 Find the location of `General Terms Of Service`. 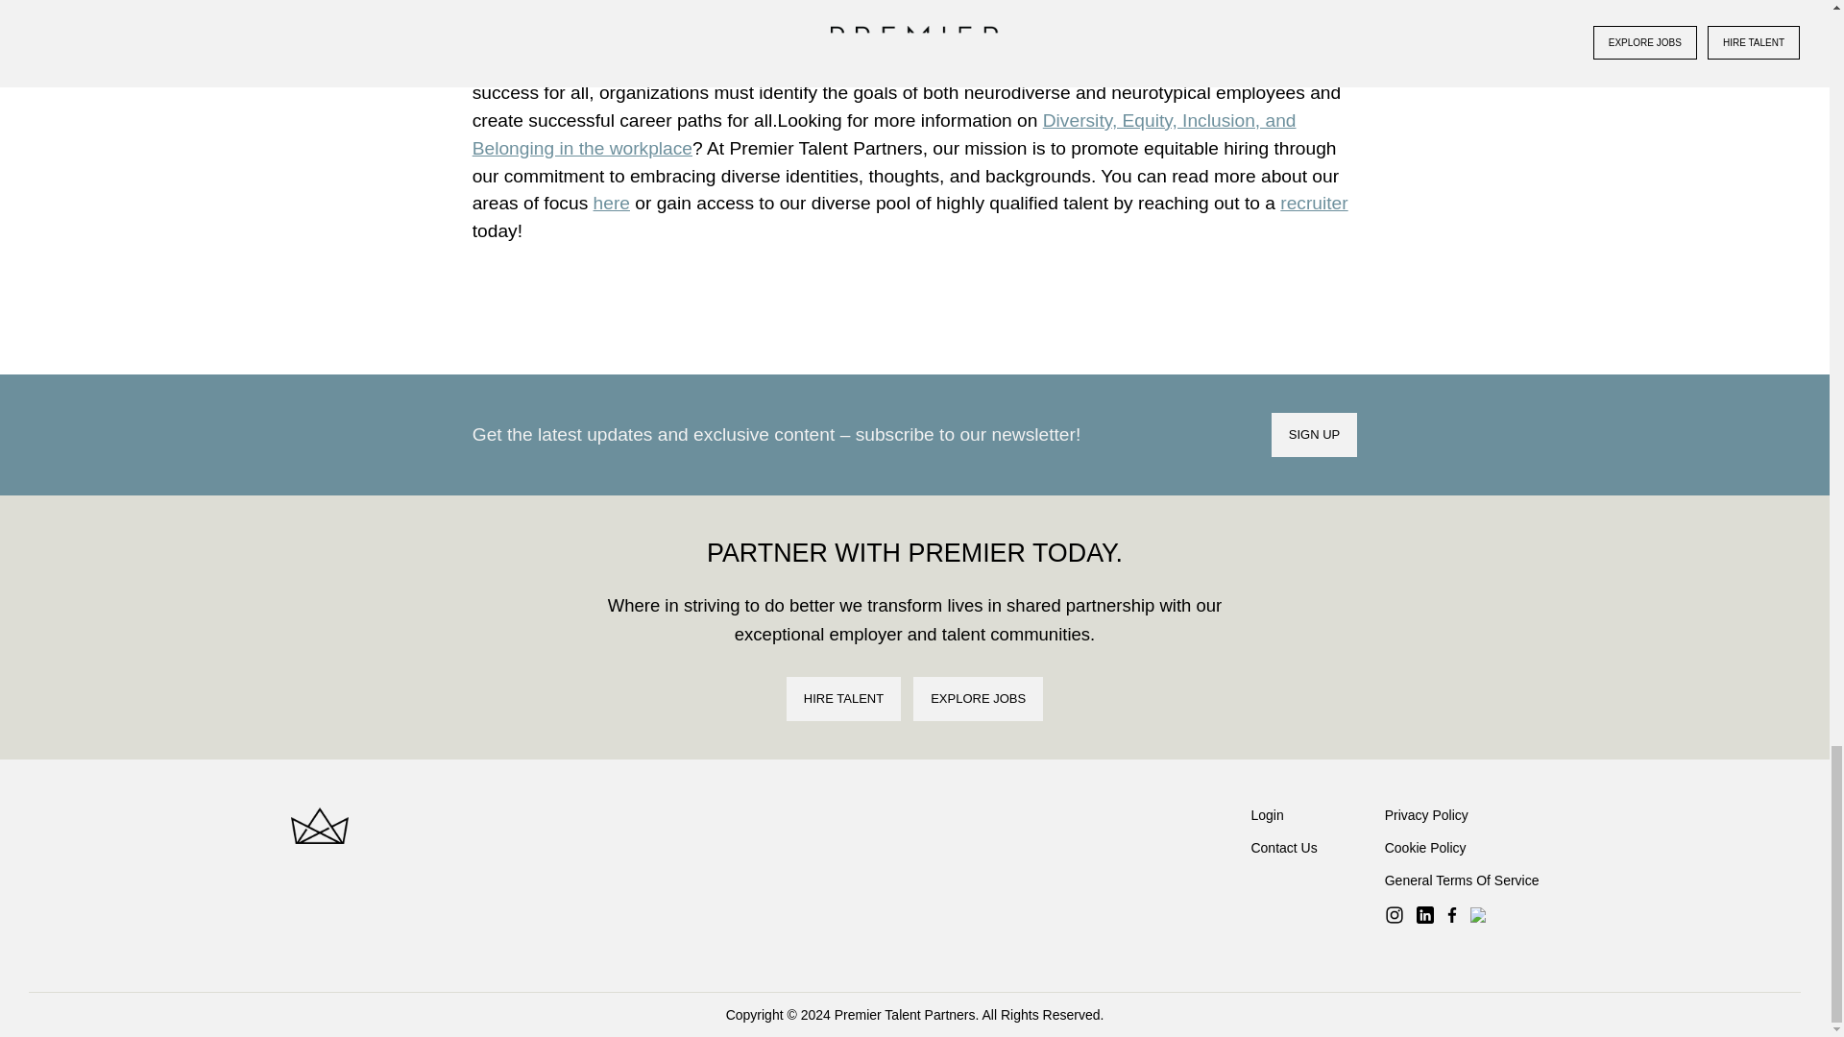

General Terms Of Service is located at coordinates (1462, 880).